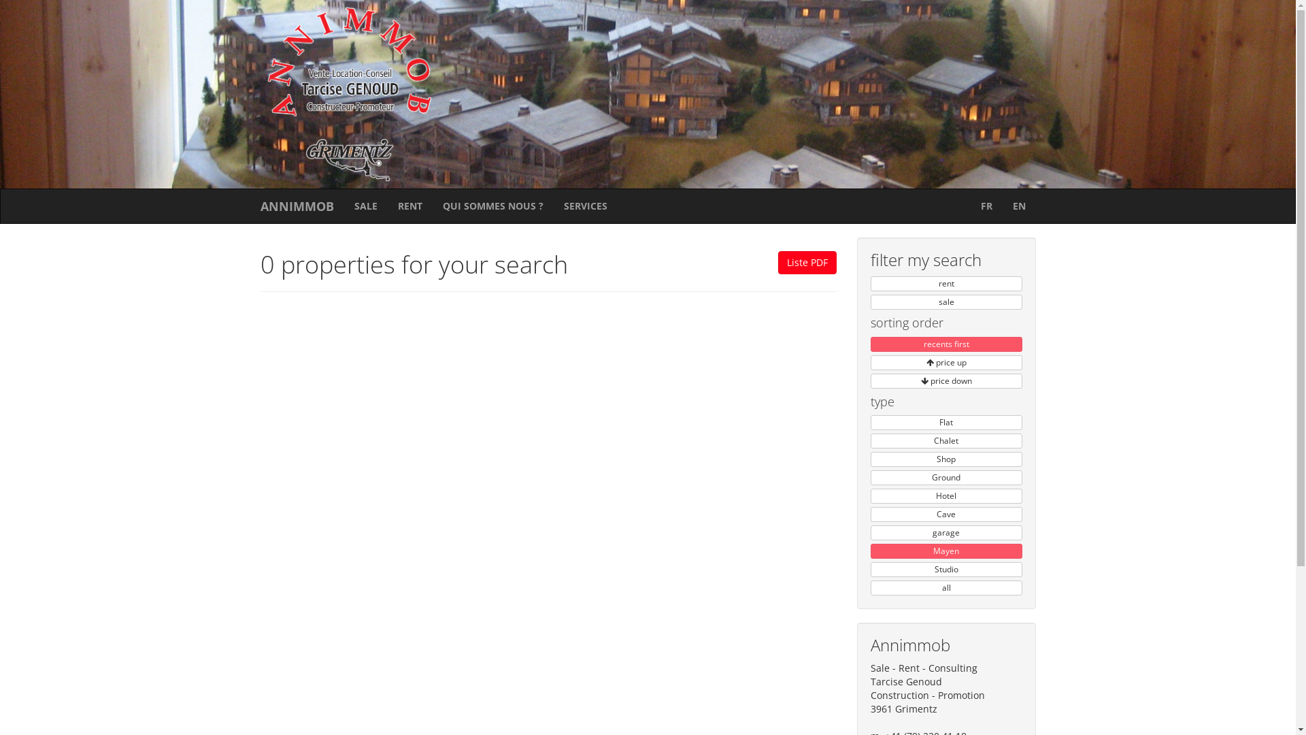 This screenshot has height=735, width=1306. What do you see at coordinates (947, 459) in the screenshot?
I see `Shop` at bounding box center [947, 459].